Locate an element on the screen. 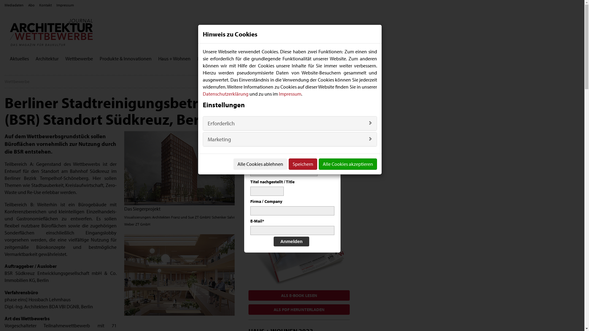 This screenshot has height=331, width=589. Aktuelles is located at coordinates (19, 59).